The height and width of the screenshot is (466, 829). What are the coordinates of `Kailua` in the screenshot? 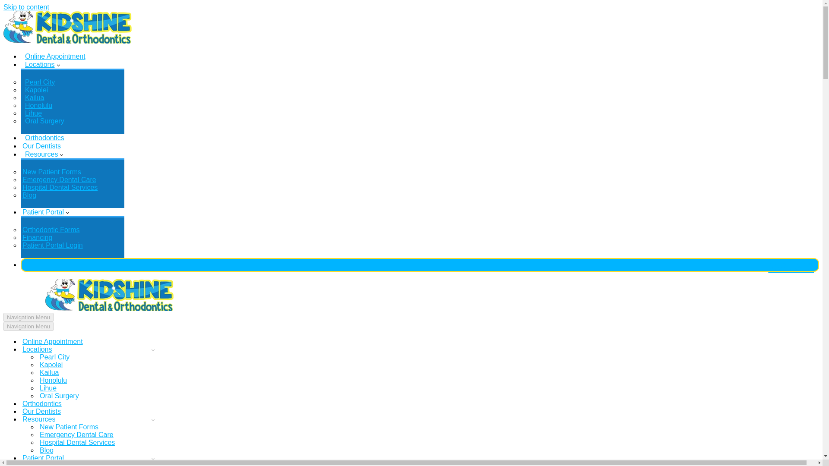 It's located at (33, 98).